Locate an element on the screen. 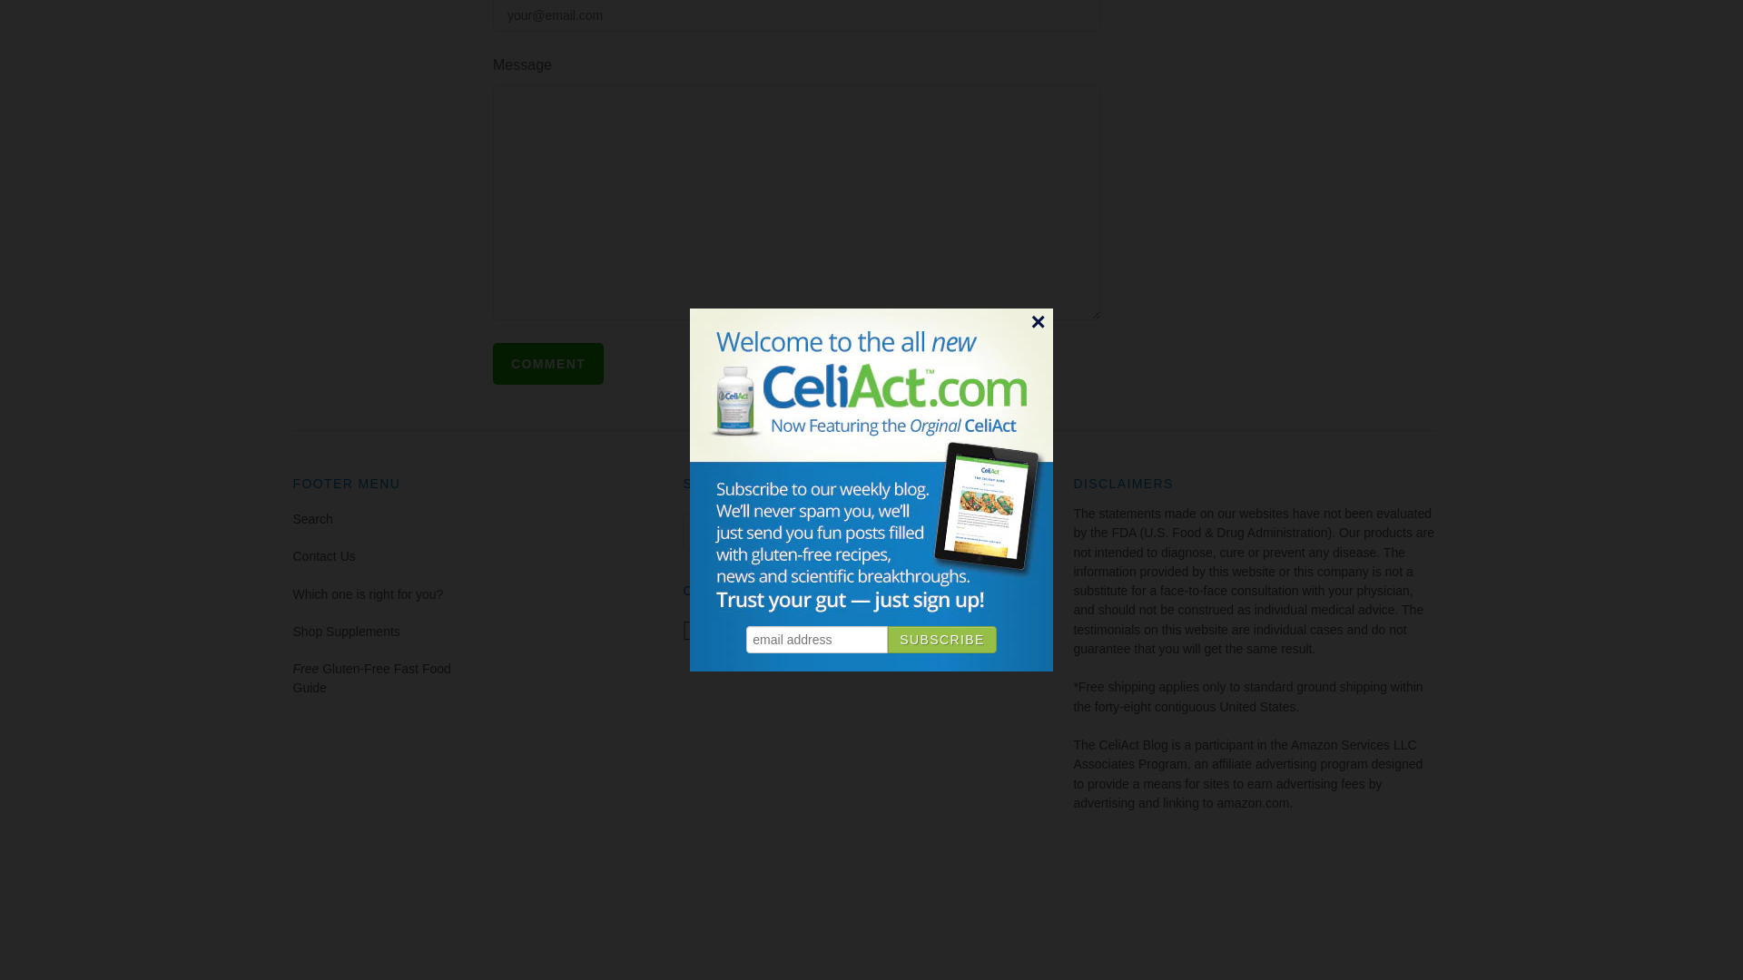 The width and height of the screenshot is (1743, 980). Comment is located at coordinates (548, 364).